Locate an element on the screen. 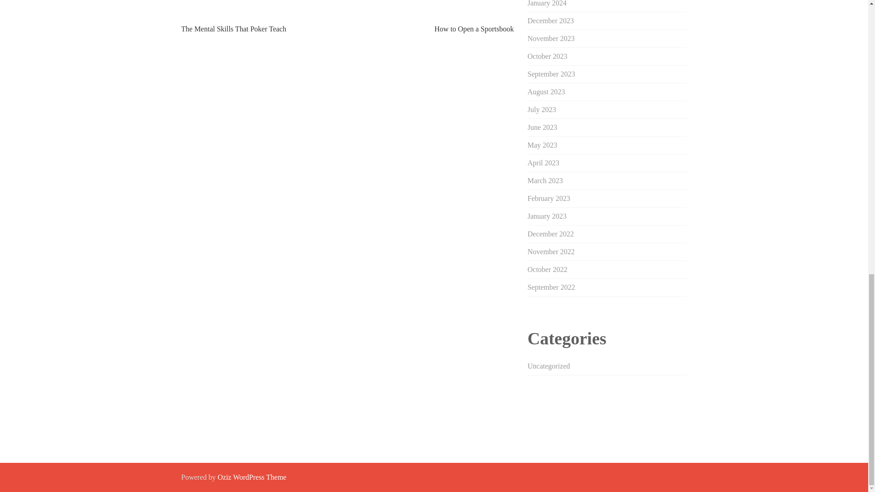 This screenshot has height=492, width=875. September 2023 is located at coordinates (551, 74).